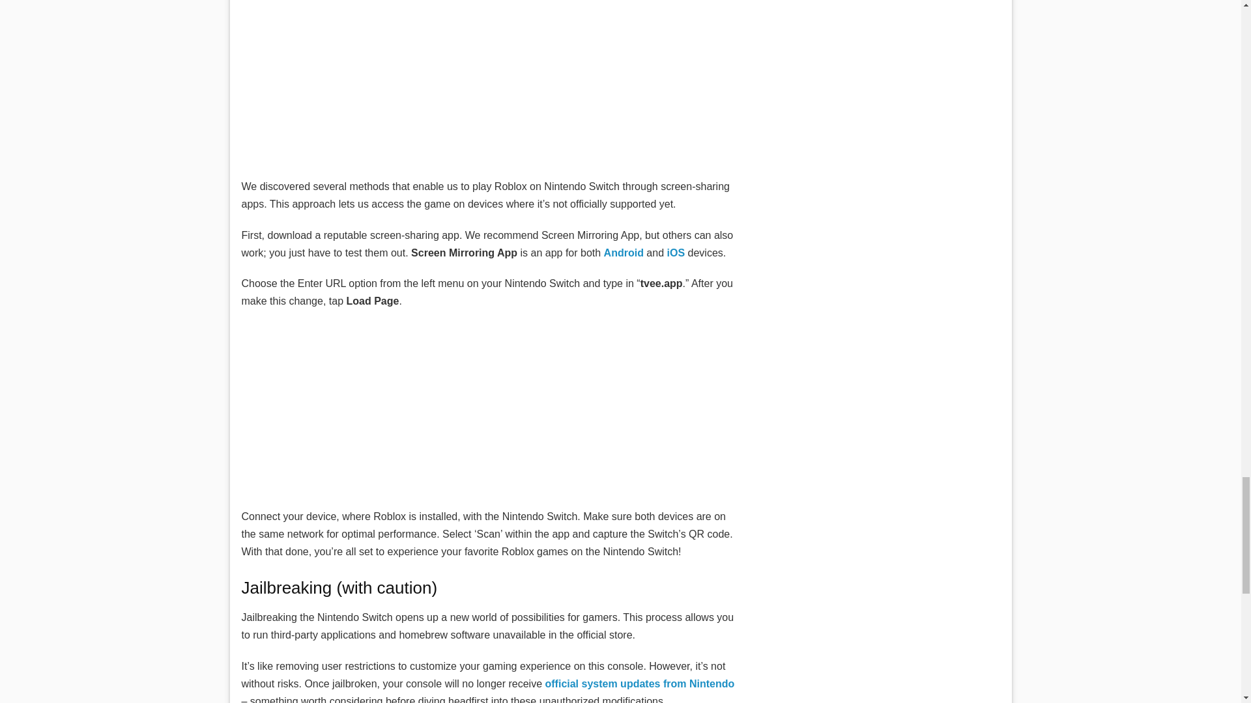 The image size is (1251, 703). Describe the element at coordinates (639, 683) in the screenshot. I see `official system updates from Nintendo` at that location.